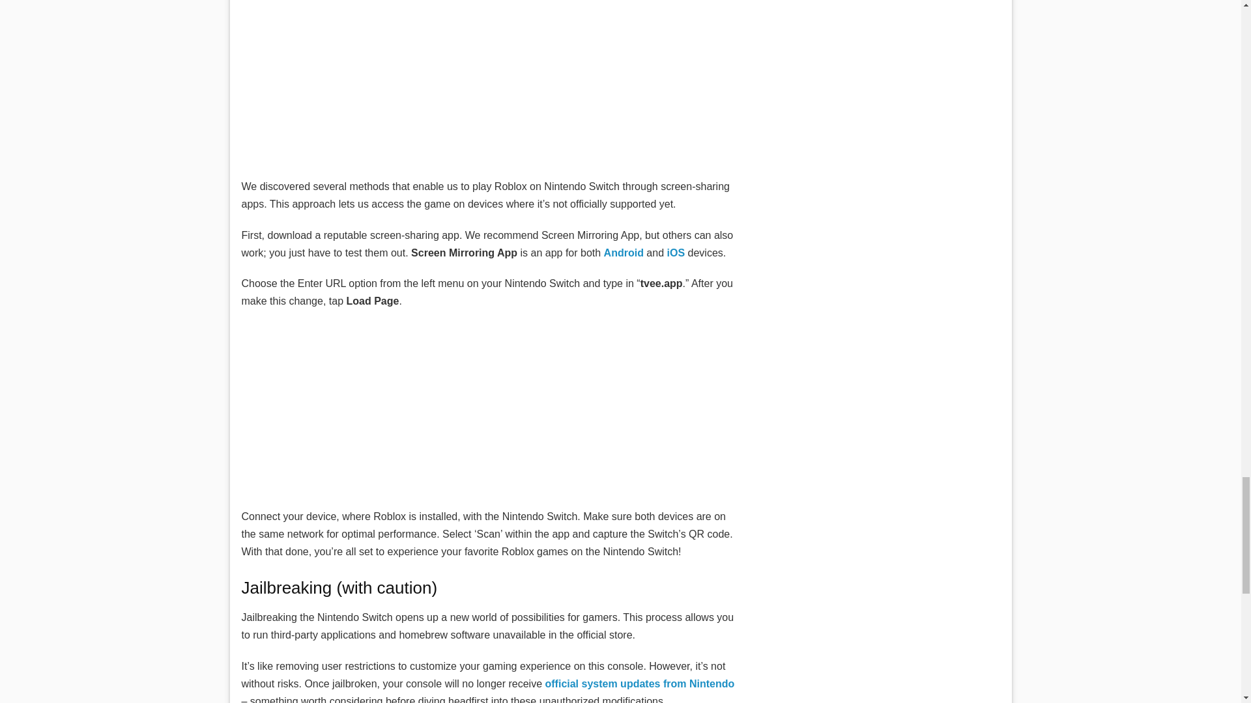 The image size is (1251, 703). Describe the element at coordinates (639, 683) in the screenshot. I see `official system updates from Nintendo` at that location.